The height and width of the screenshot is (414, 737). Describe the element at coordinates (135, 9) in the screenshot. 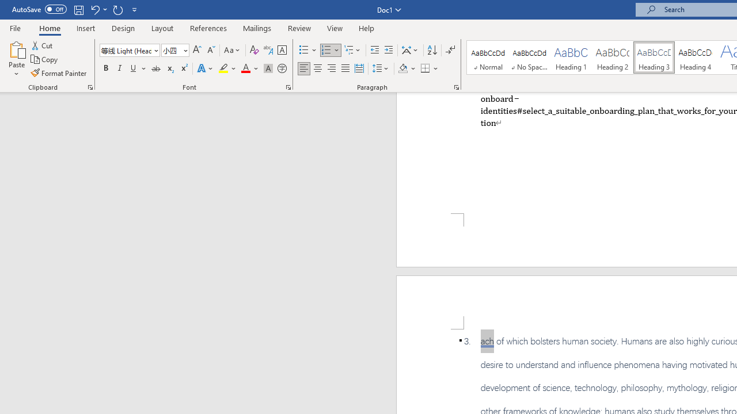

I see `Customize Quick Access Toolbar` at that location.